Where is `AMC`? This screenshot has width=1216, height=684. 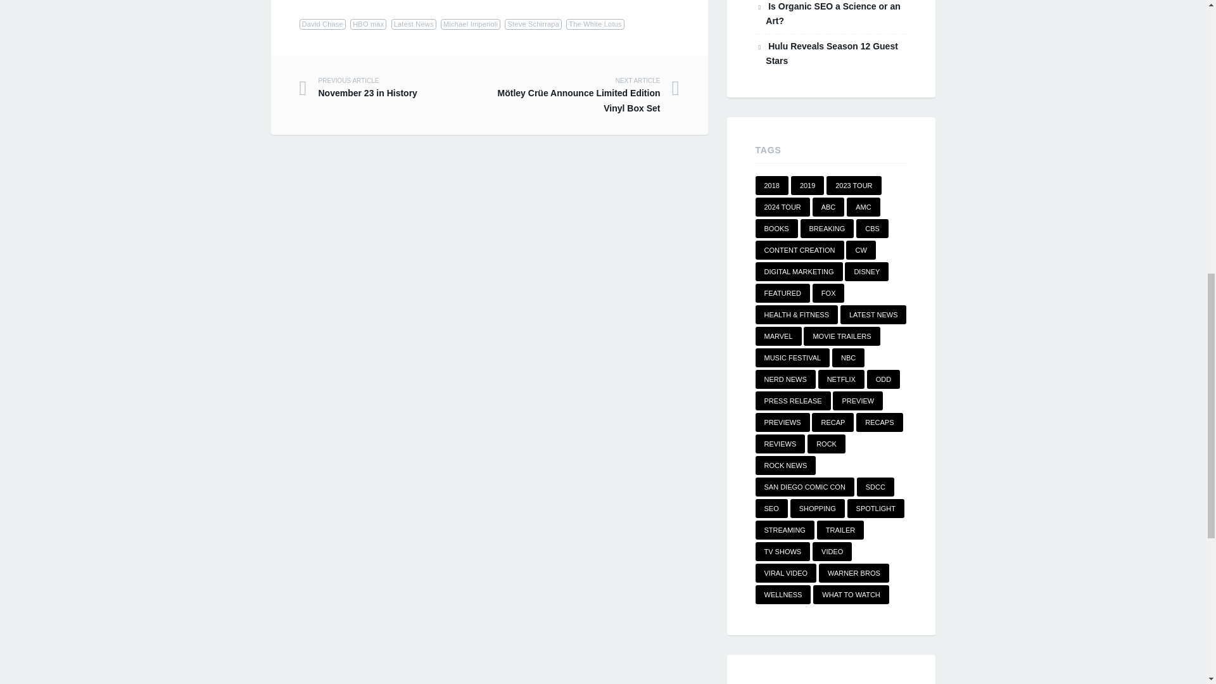 AMC is located at coordinates (863, 207).